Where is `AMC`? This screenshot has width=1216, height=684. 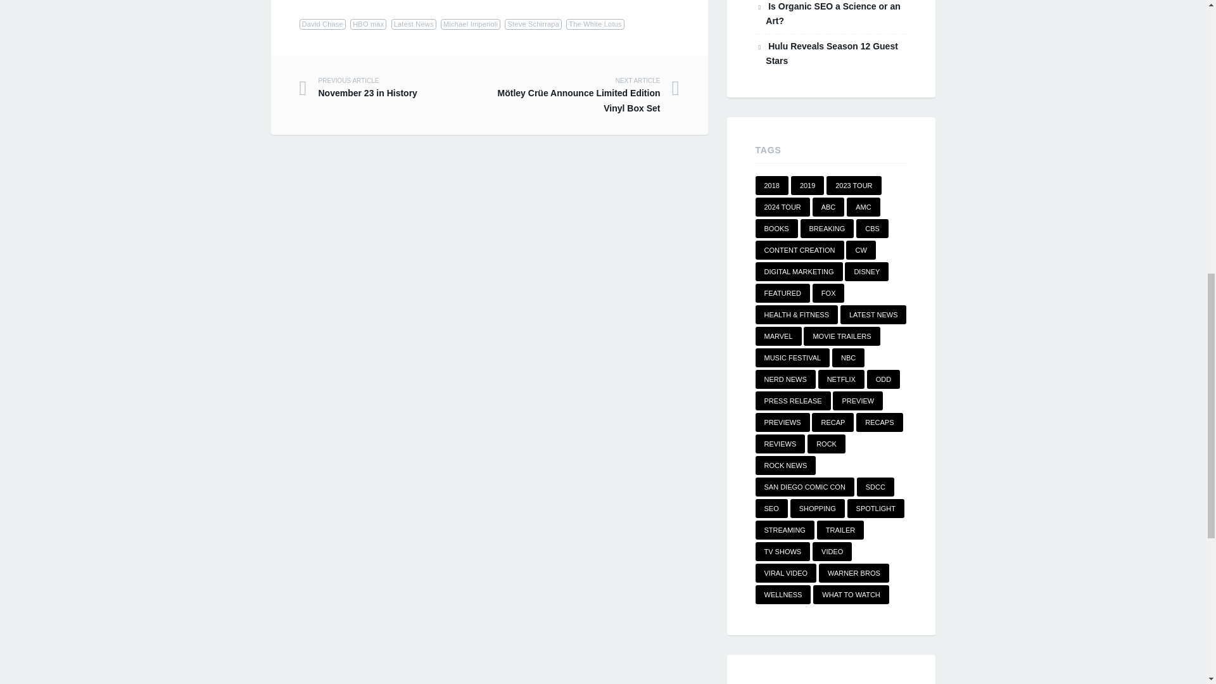 AMC is located at coordinates (863, 207).